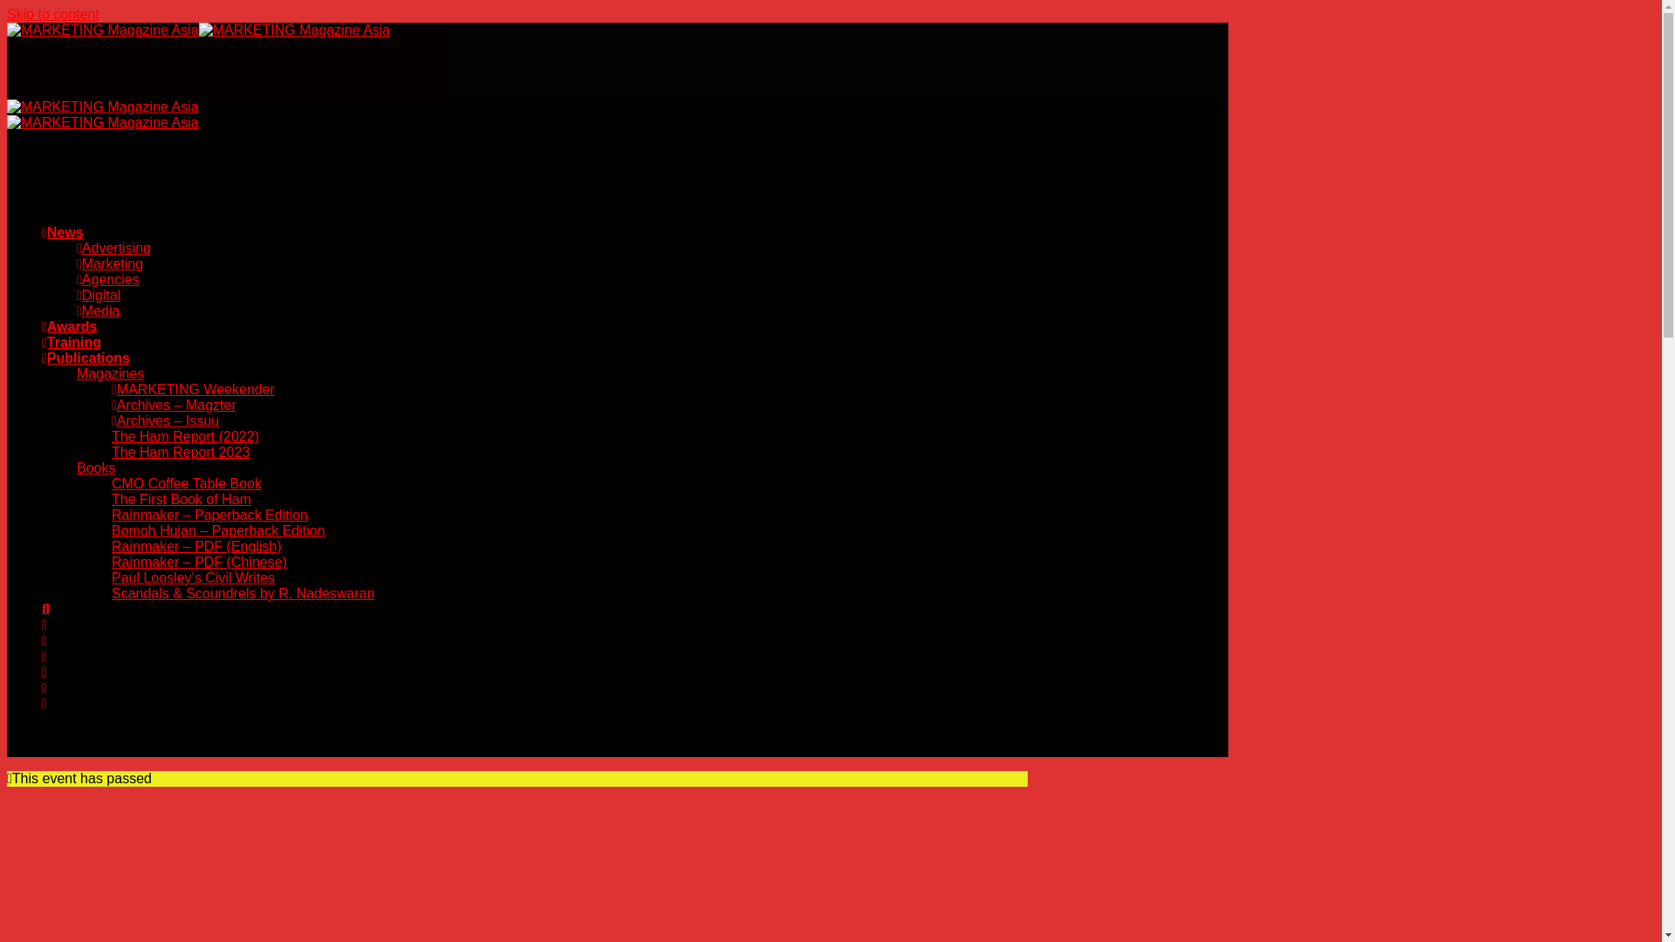  What do you see at coordinates (108, 279) in the screenshot?
I see `Agencies` at bounding box center [108, 279].